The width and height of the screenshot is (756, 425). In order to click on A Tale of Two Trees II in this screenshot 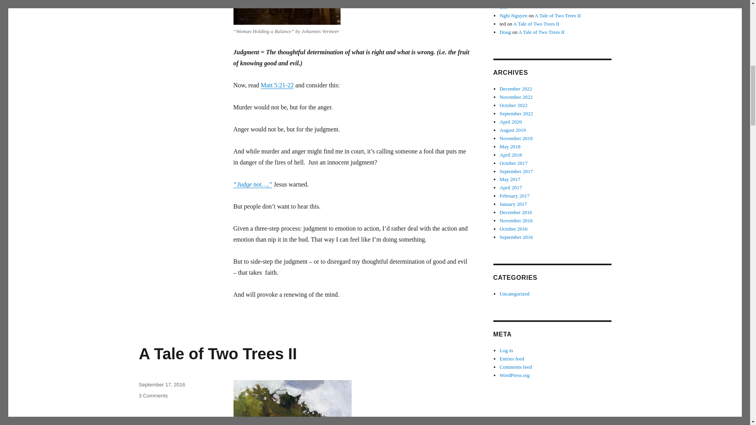, I will do `click(161, 384)`.